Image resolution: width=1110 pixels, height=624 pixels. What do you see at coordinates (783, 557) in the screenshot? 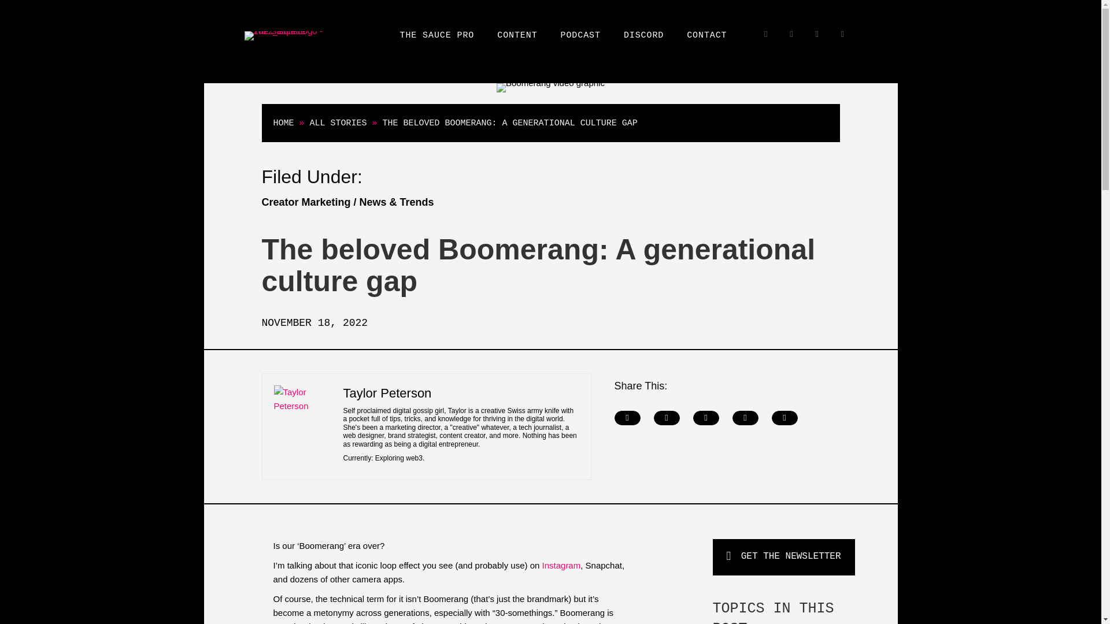
I see `GET THE NEWSLETTER` at bounding box center [783, 557].